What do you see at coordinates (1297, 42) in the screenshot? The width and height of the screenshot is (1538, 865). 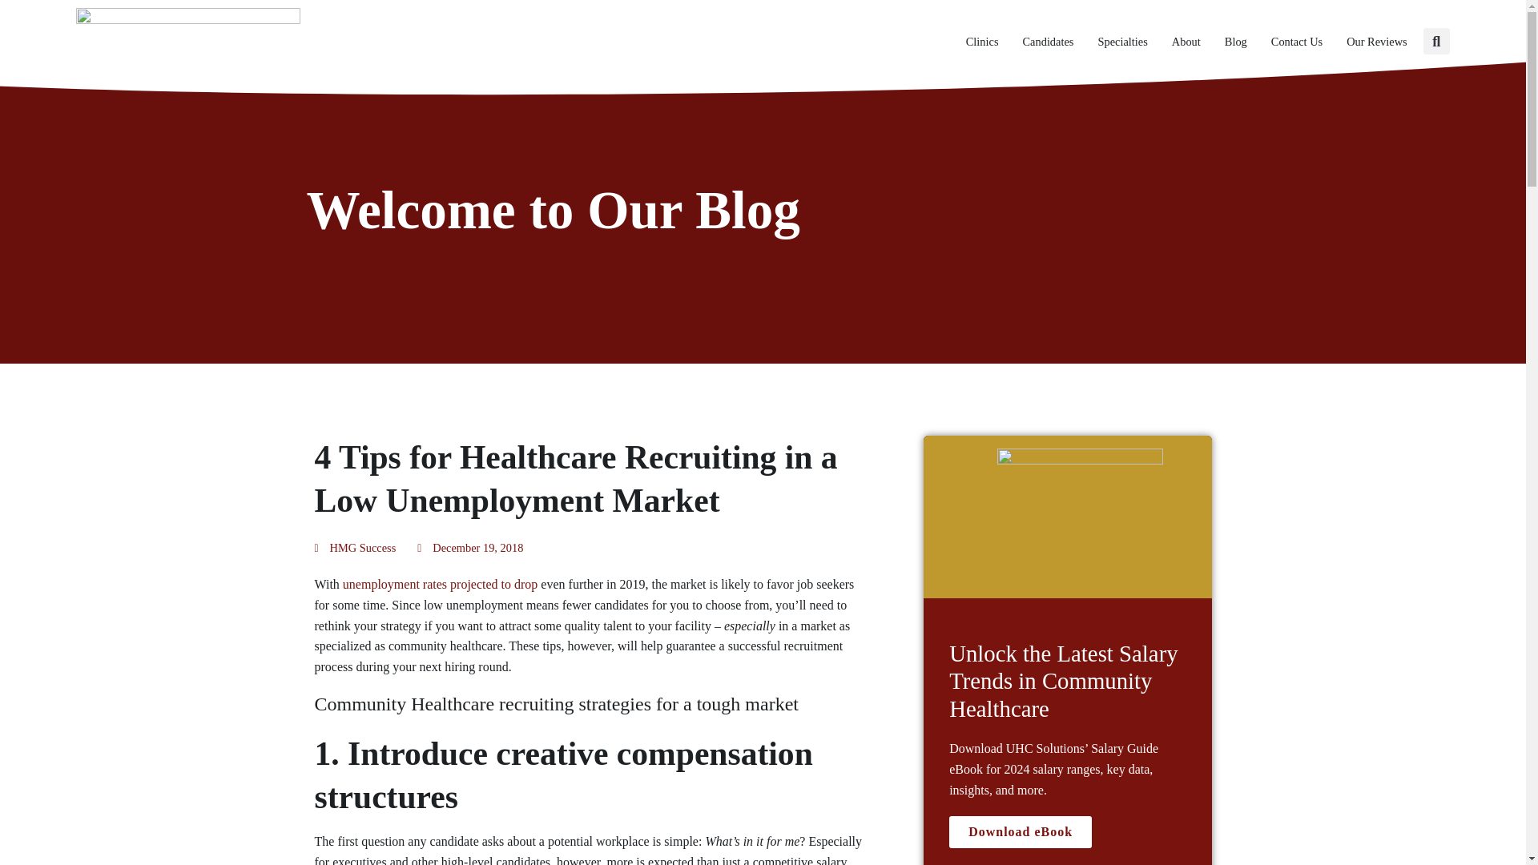 I see `Contact Us` at bounding box center [1297, 42].